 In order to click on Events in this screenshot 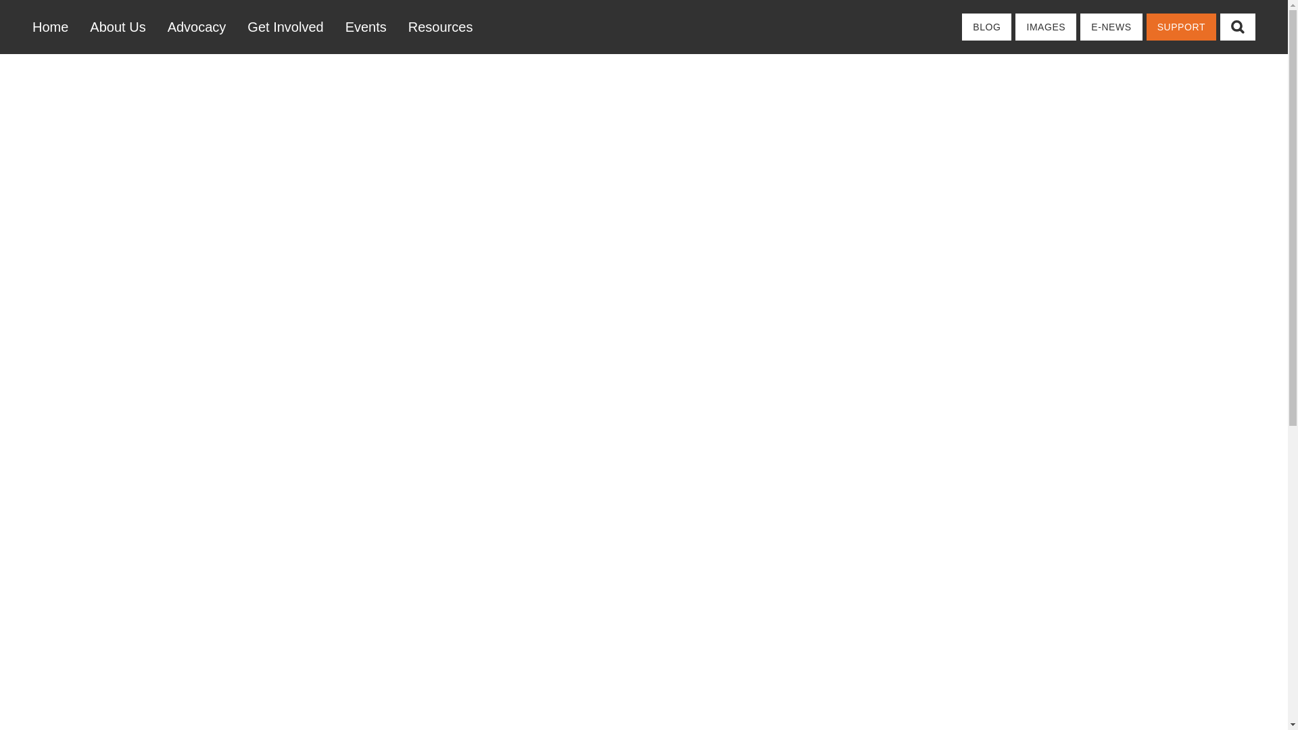, I will do `click(366, 27)`.